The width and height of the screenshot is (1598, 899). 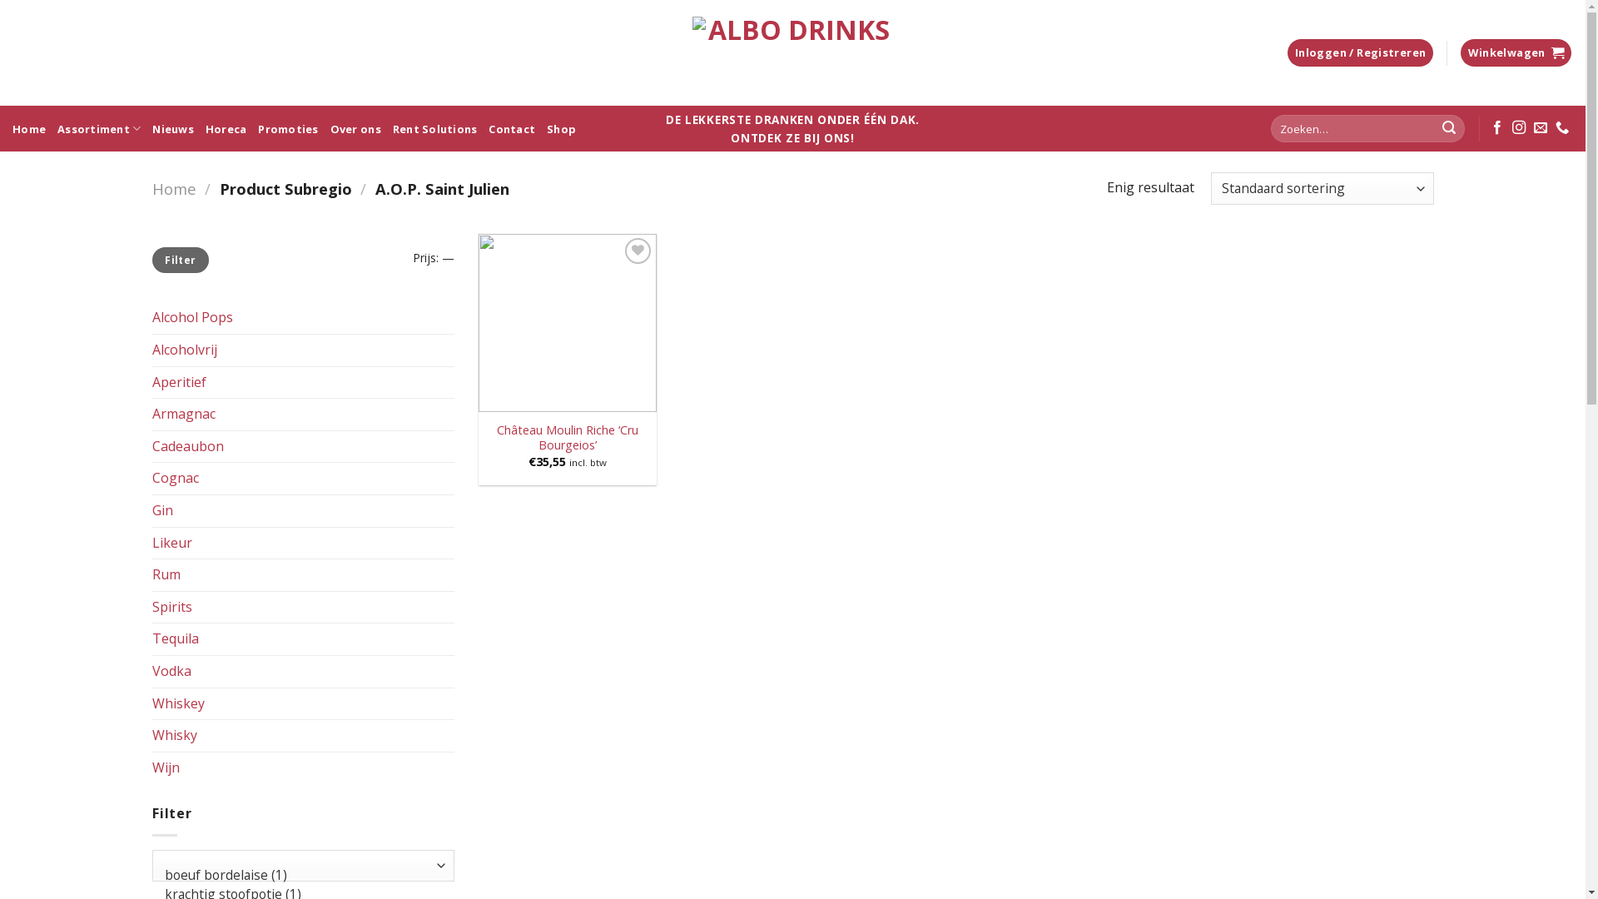 What do you see at coordinates (1562, 128) in the screenshot?
I see `Bel ons` at bounding box center [1562, 128].